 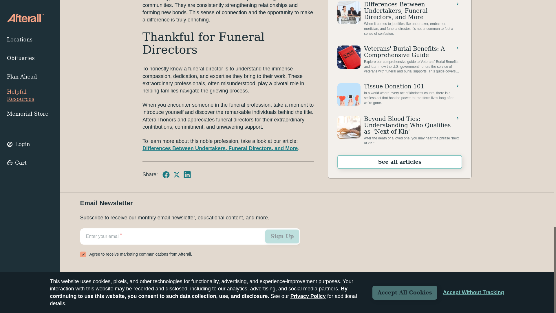 I want to click on FAQs, so click(x=131, y=277).